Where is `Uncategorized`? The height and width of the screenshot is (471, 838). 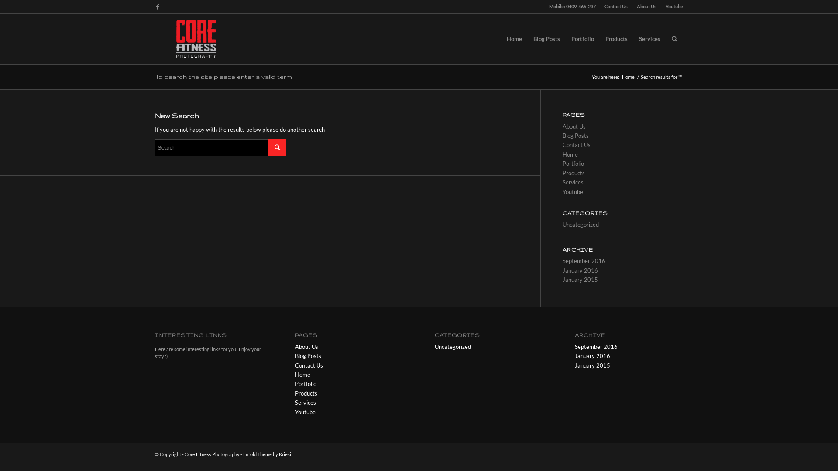
Uncategorized is located at coordinates (580, 225).